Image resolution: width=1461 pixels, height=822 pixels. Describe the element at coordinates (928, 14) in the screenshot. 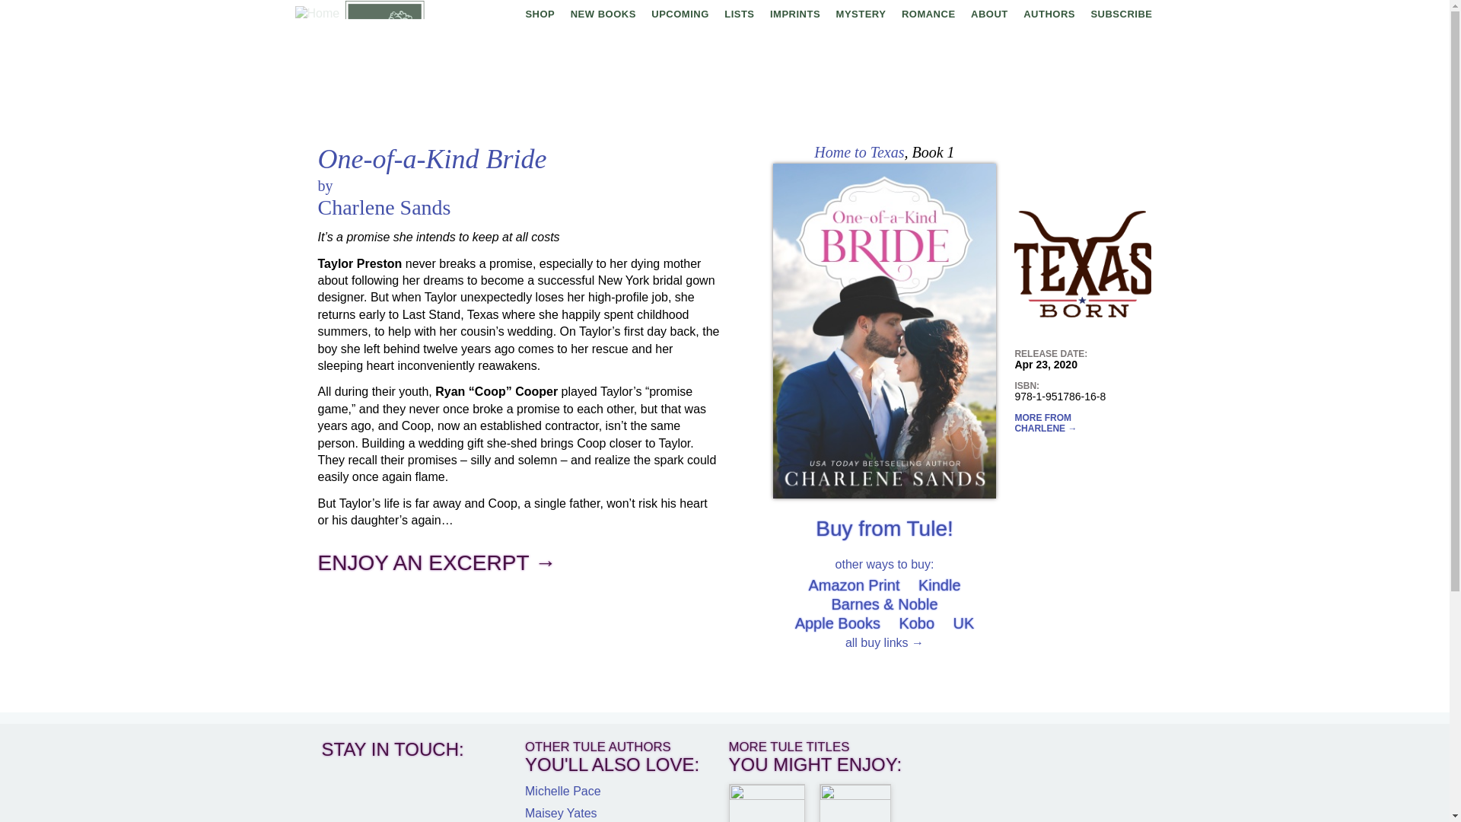

I see `ROMANCE` at that location.